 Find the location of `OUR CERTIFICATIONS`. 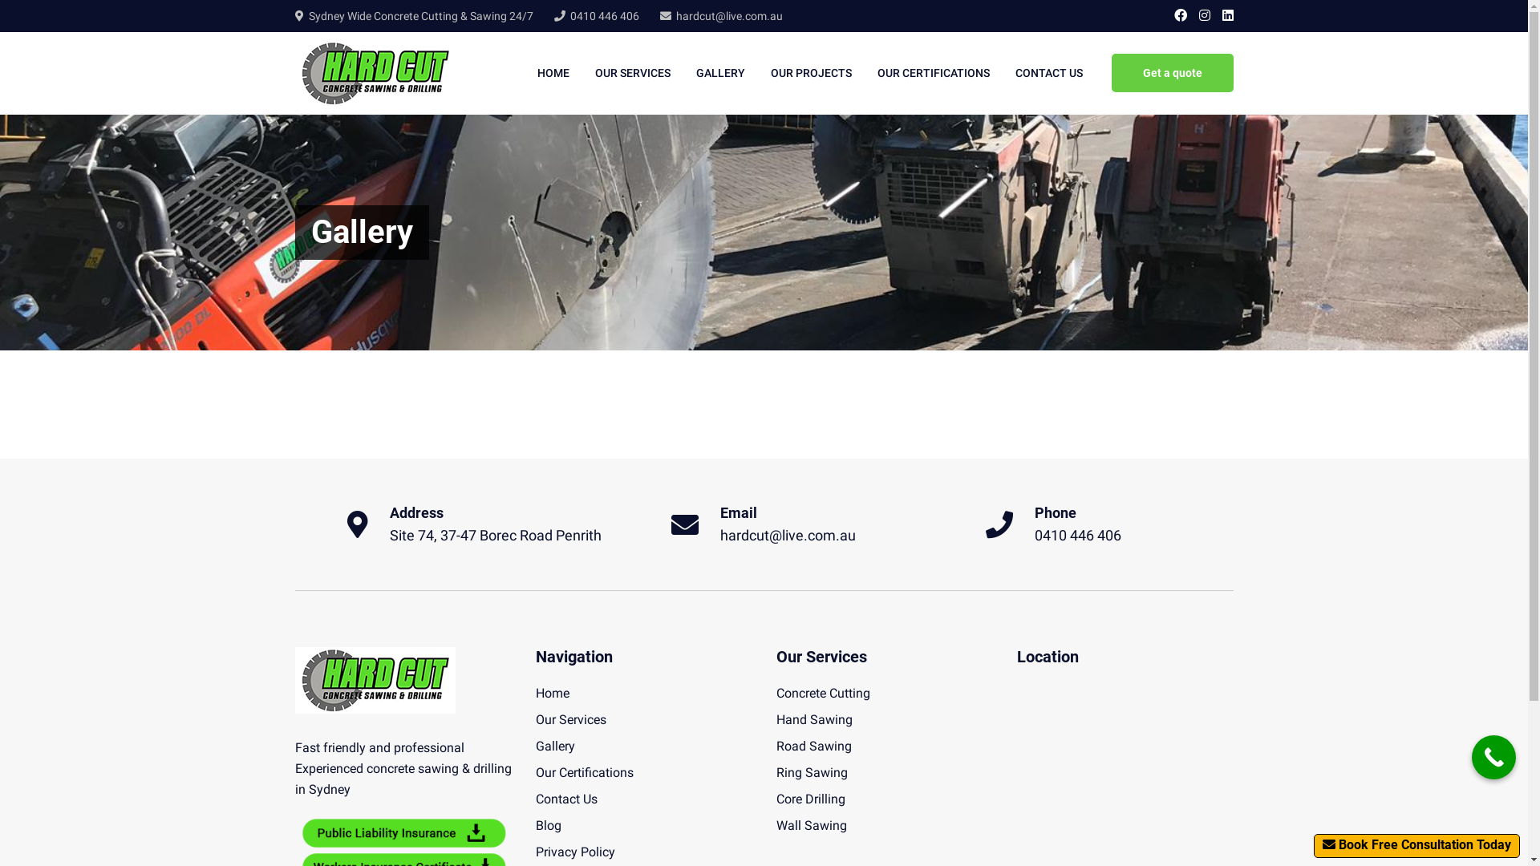

OUR CERTIFICATIONS is located at coordinates (934, 74).